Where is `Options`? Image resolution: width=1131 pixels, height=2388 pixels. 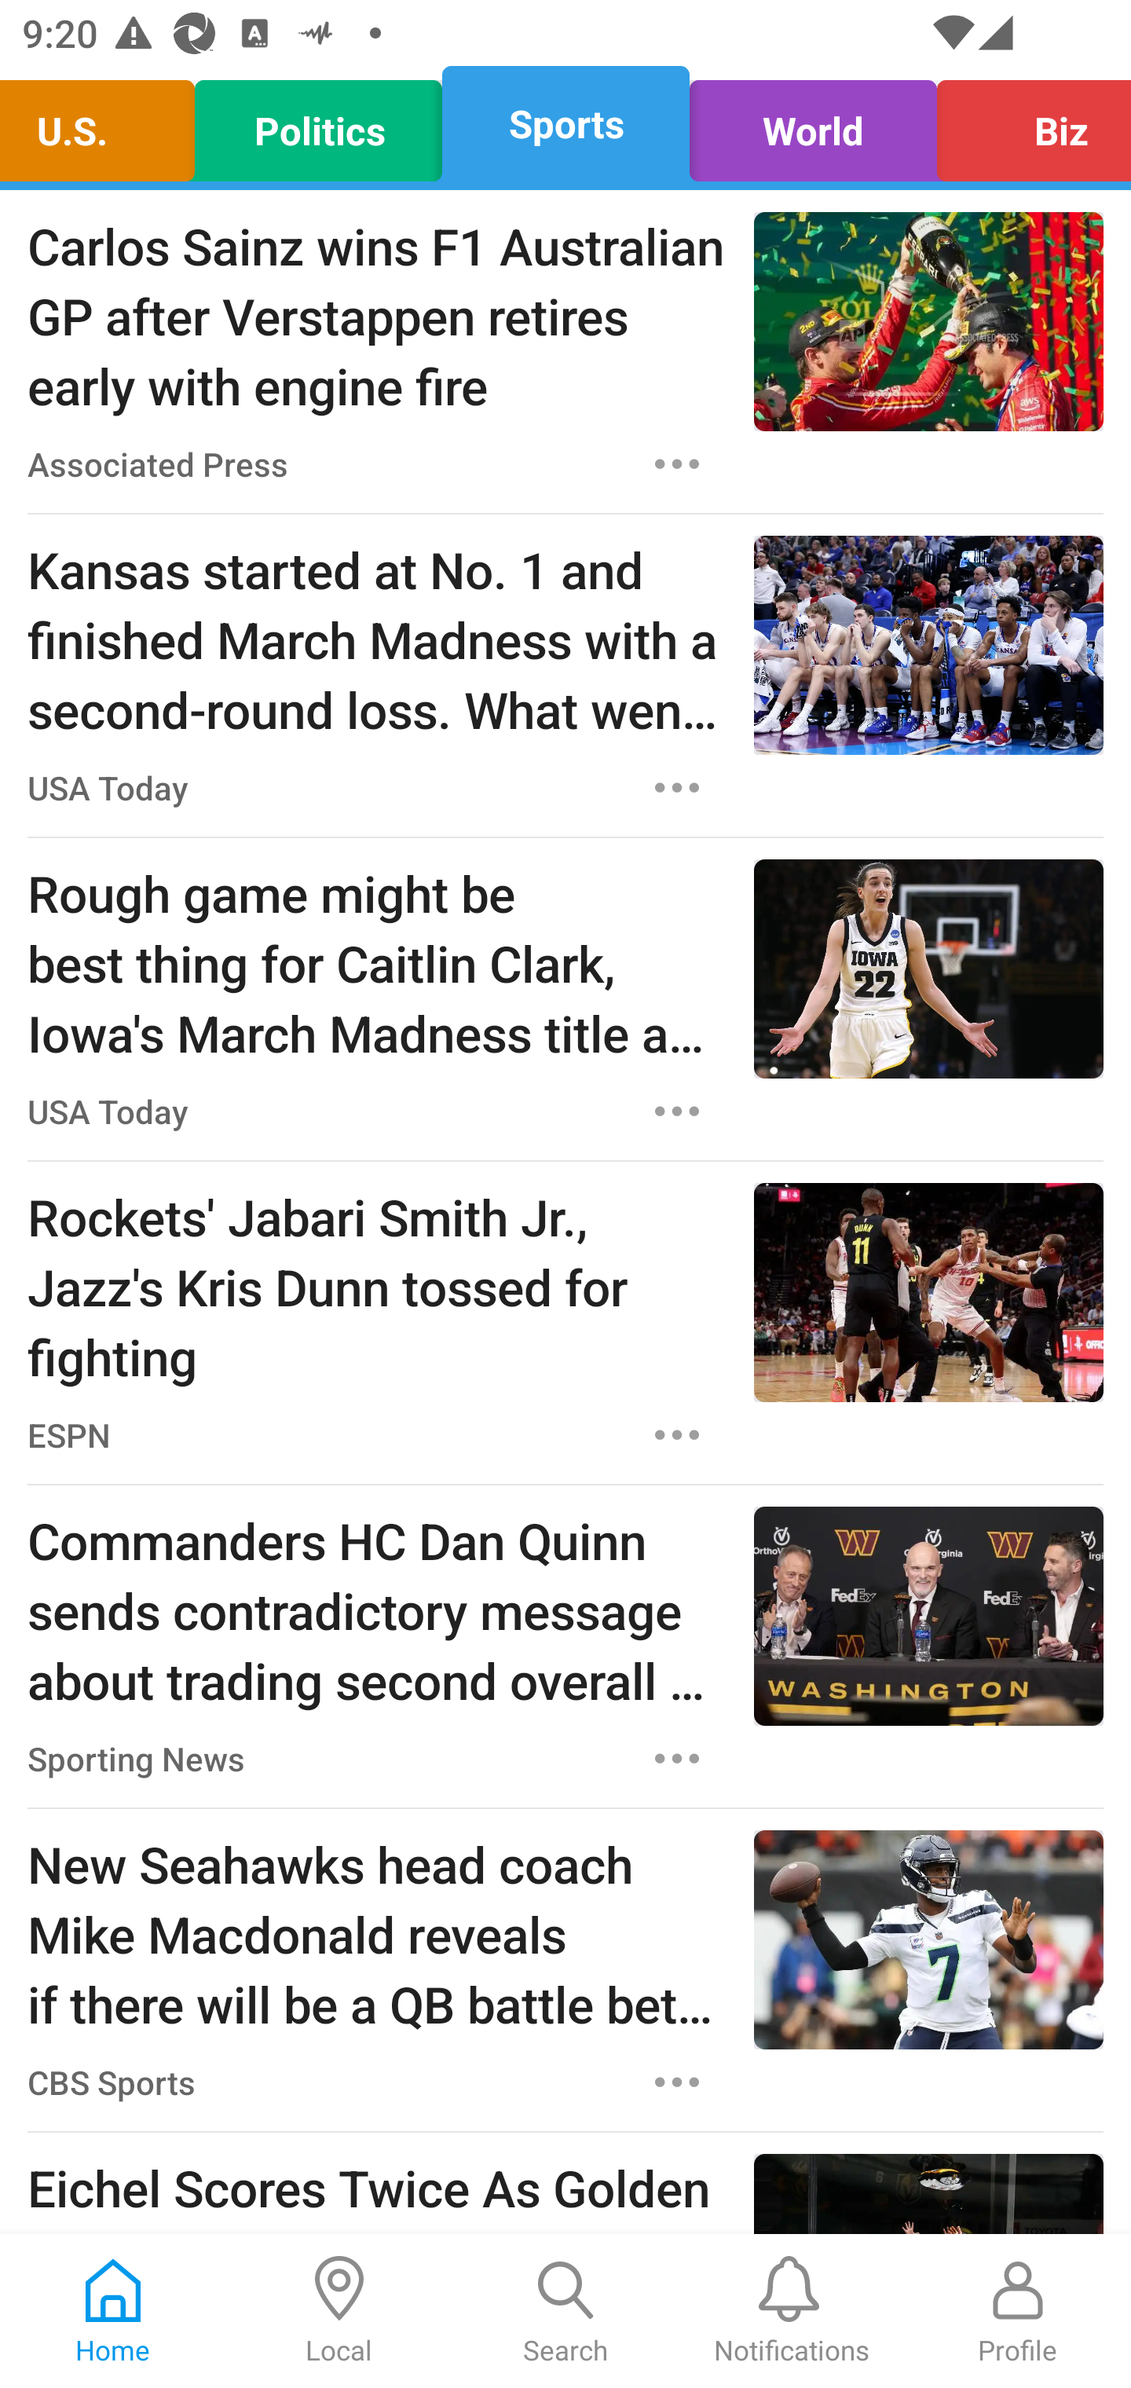
Options is located at coordinates (677, 2082).